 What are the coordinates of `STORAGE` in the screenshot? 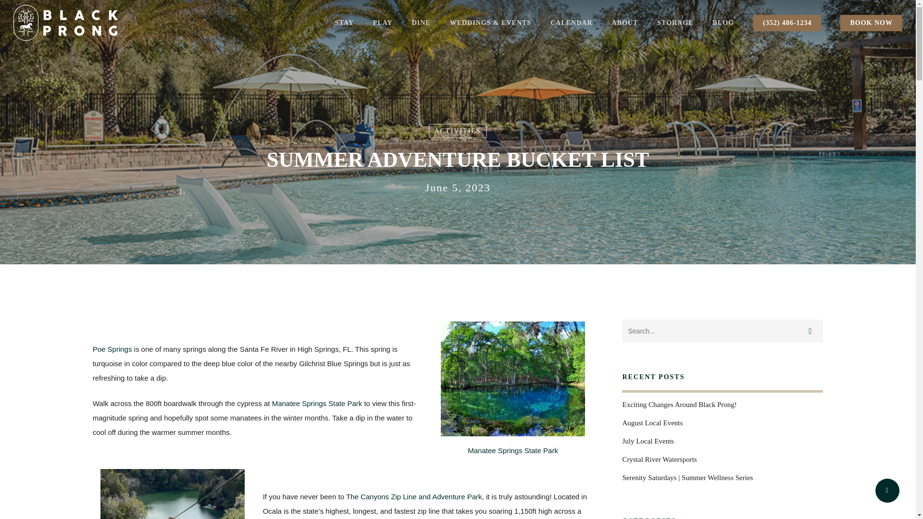 It's located at (675, 23).